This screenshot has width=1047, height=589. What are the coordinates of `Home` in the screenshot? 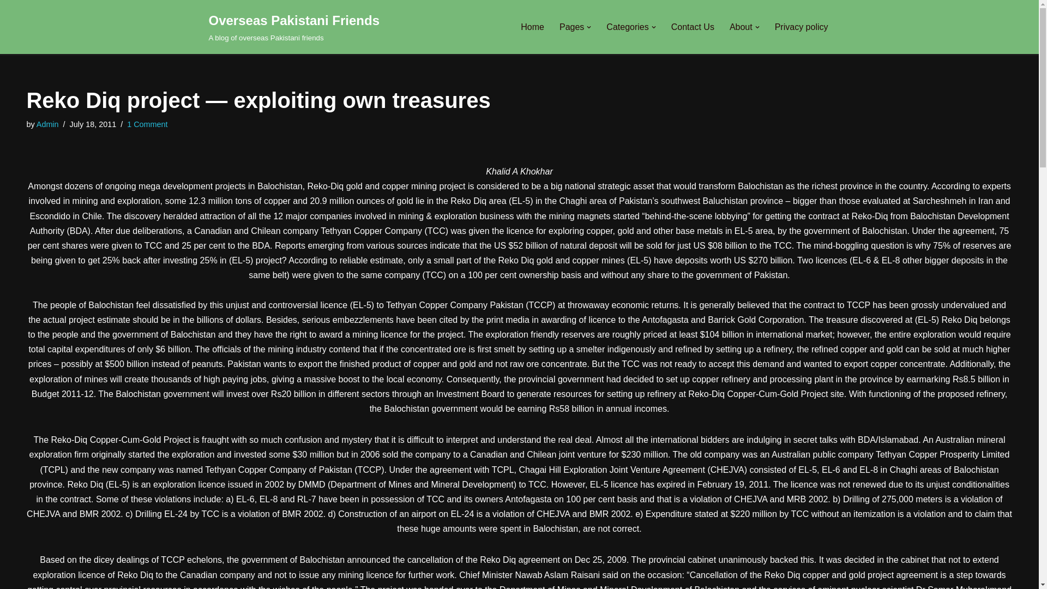 It's located at (532, 26).